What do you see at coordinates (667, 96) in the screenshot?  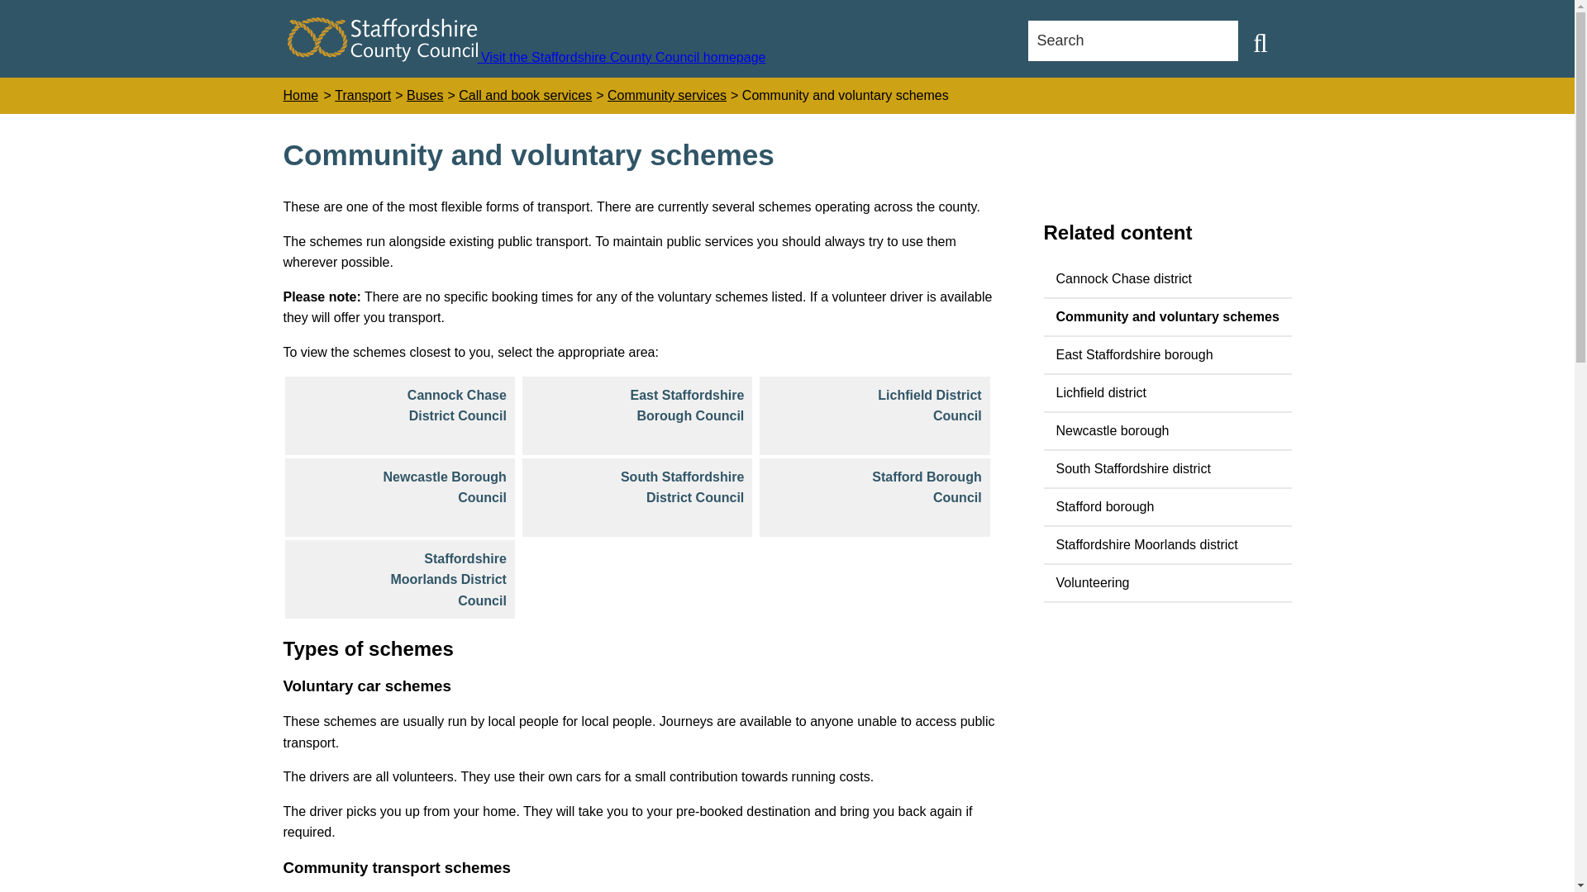 I see `Community services` at bounding box center [667, 96].